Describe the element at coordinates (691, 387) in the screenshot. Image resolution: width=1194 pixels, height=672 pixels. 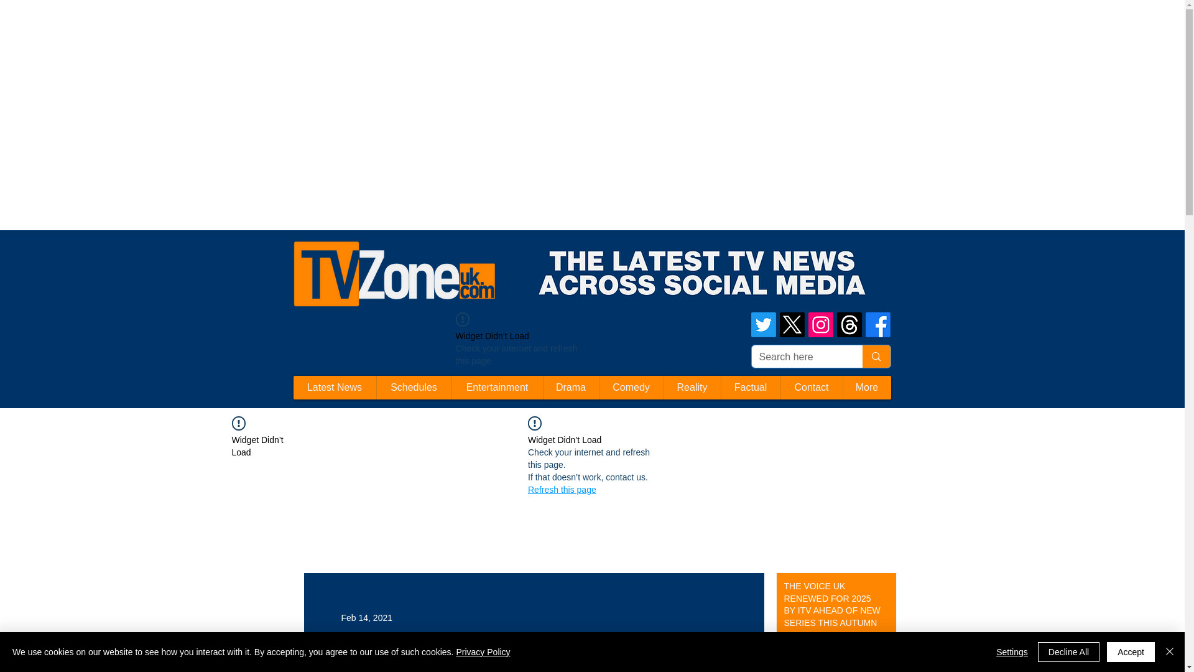
I see `Reality` at that location.